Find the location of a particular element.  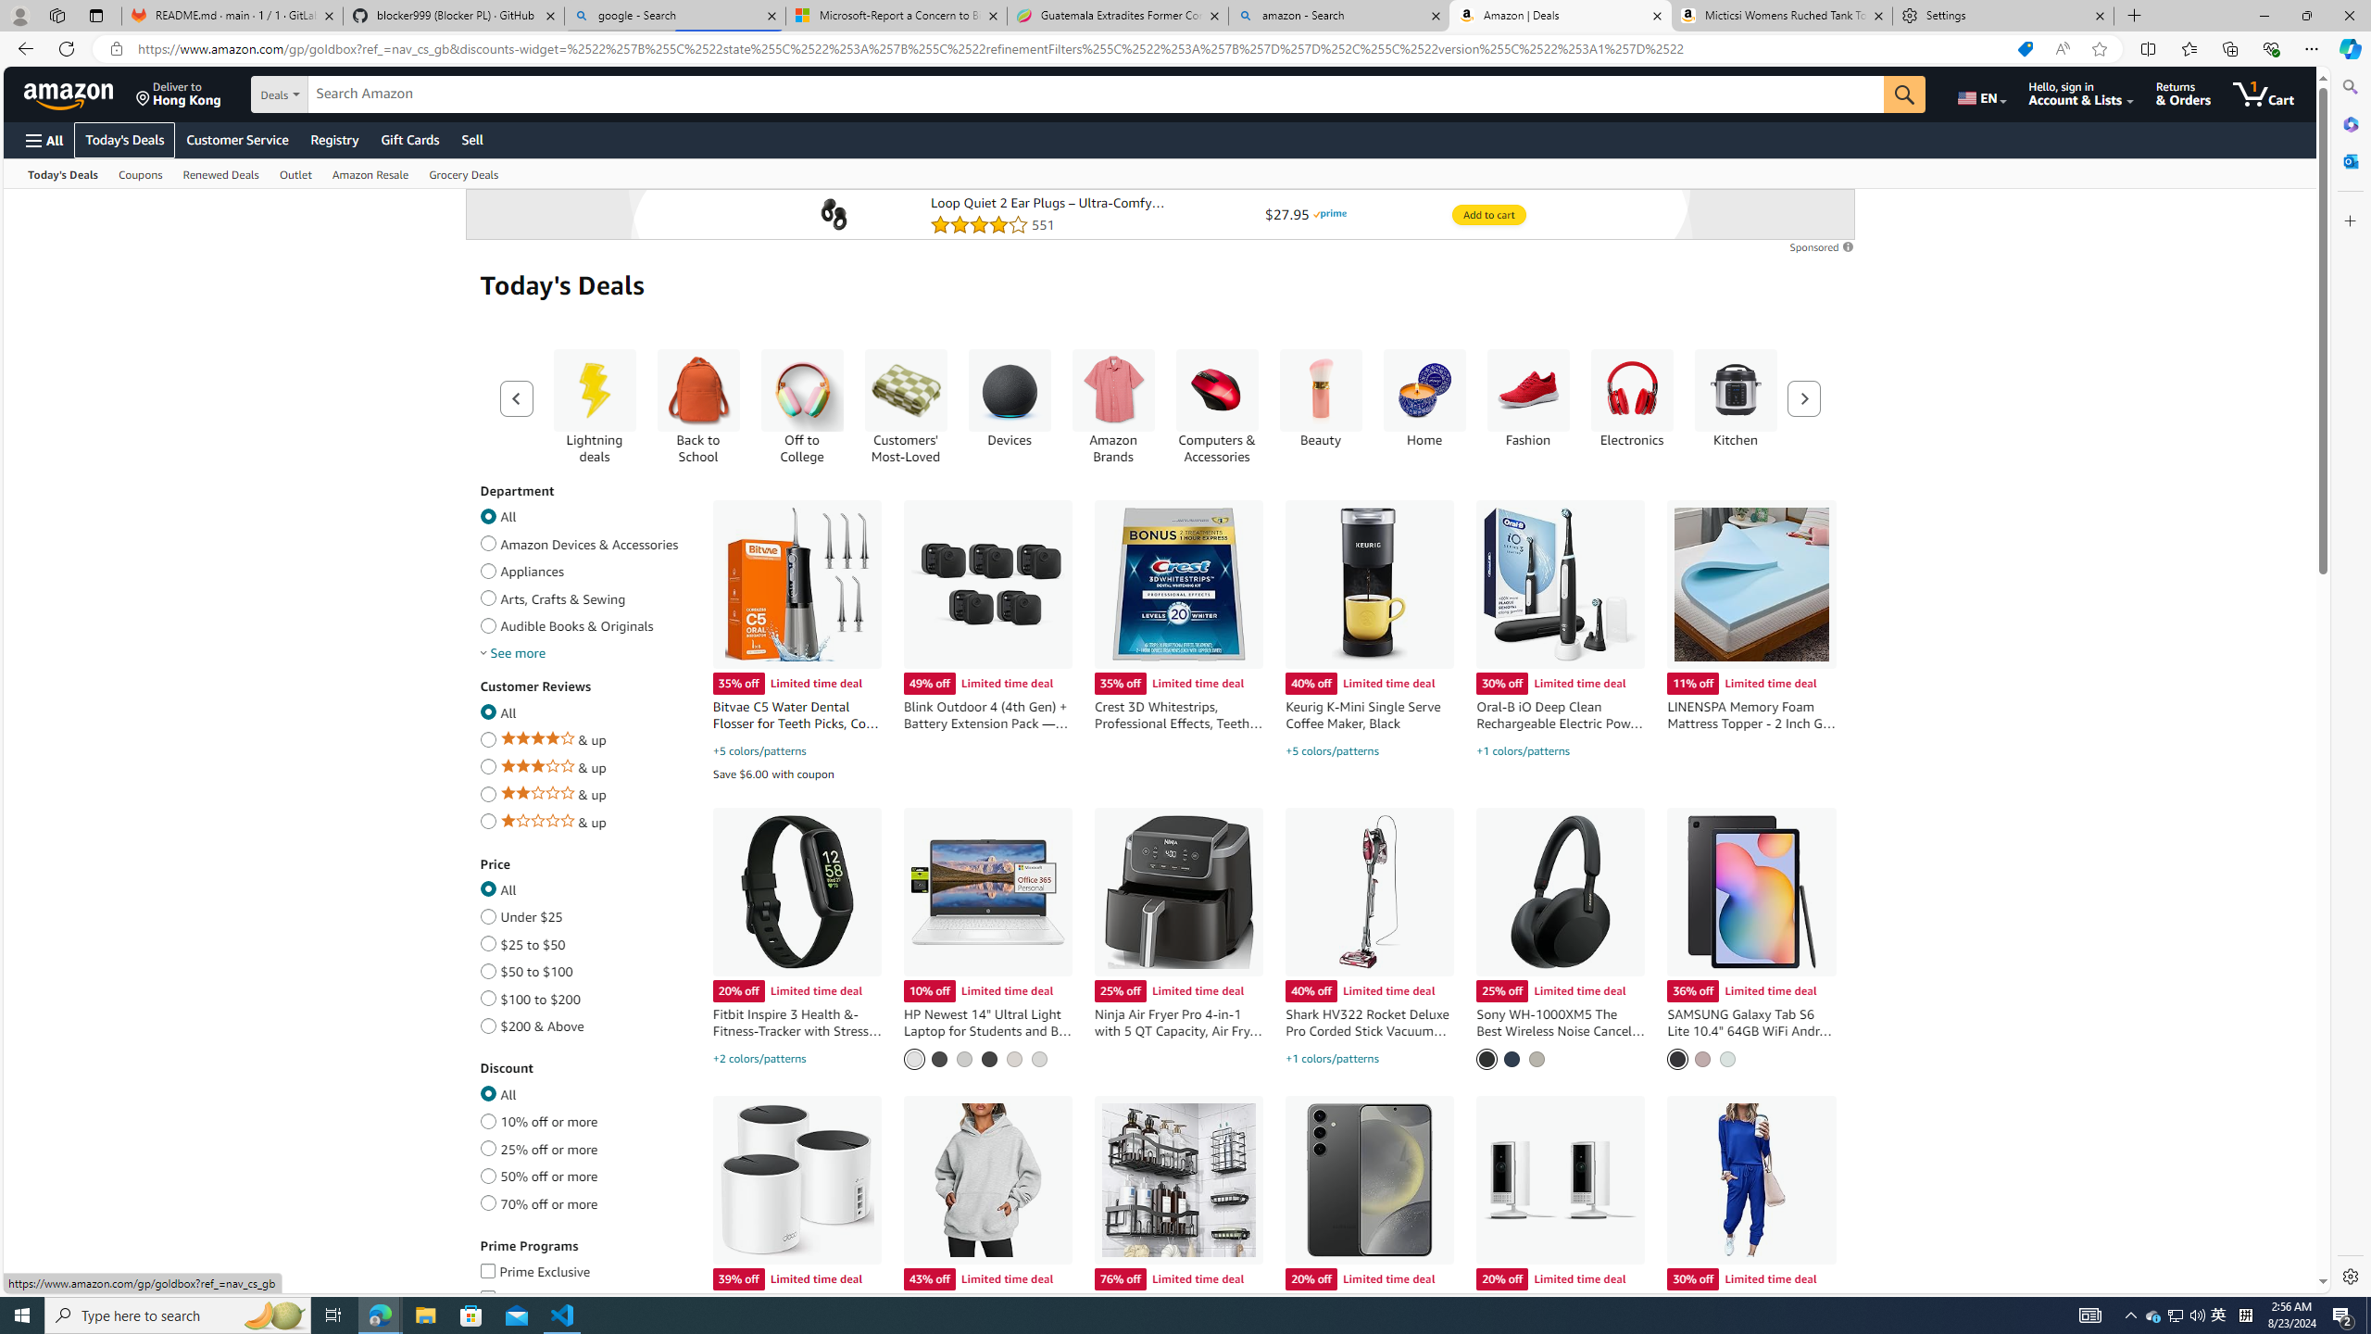

Customer Service is located at coordinates (238, 139).